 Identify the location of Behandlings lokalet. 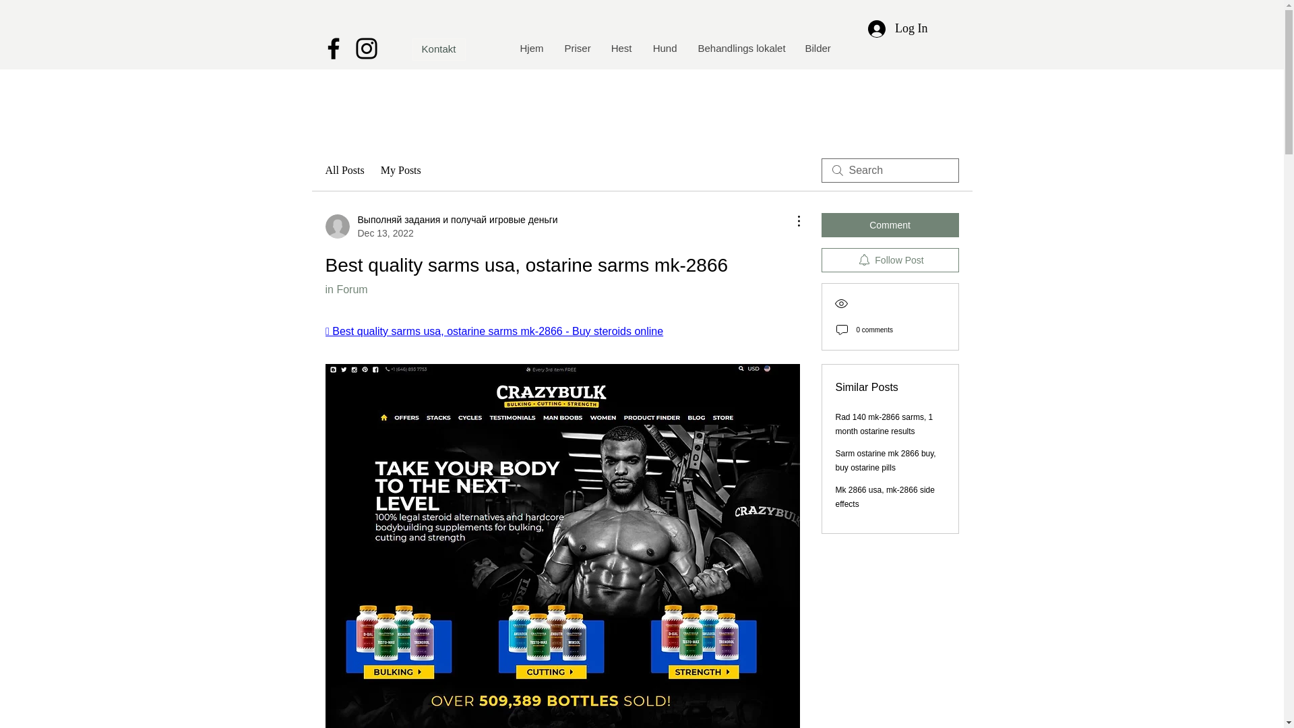
(740, 49).